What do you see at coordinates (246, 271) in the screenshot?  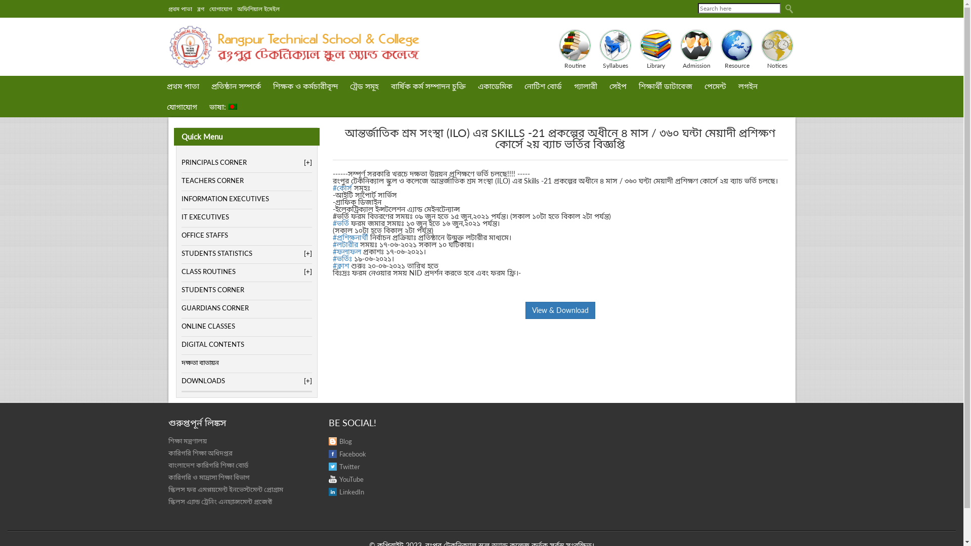 I see `CLASS ROUTINES
[+]` at bounding box center [246, 271].